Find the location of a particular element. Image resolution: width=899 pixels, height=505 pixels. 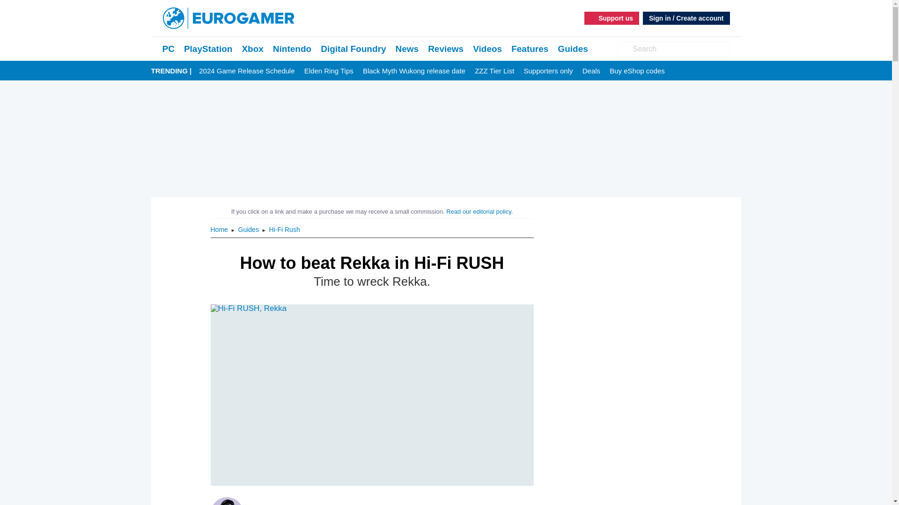

Deals is located at coordinates (591, 71).